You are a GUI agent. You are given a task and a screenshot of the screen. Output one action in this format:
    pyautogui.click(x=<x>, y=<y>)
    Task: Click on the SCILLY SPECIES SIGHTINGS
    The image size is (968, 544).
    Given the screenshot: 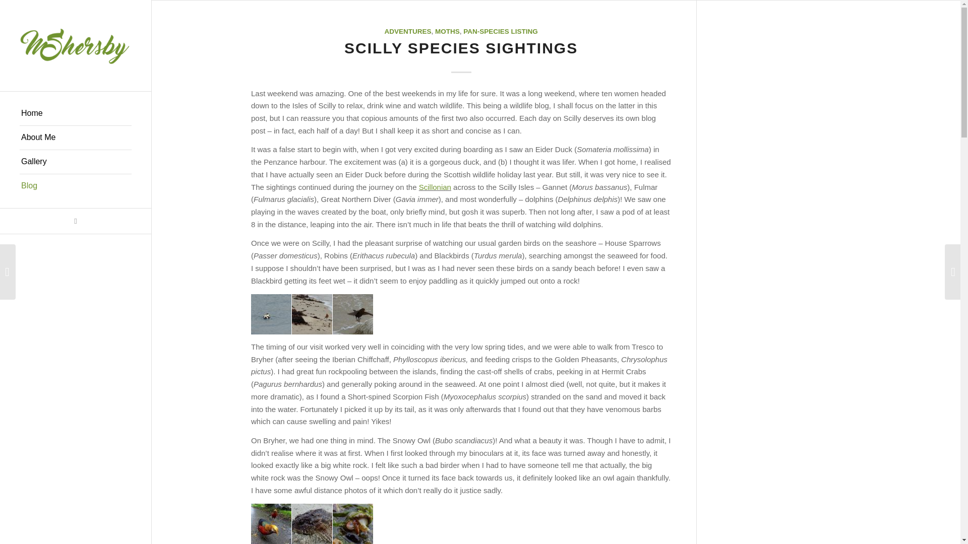 What is the action you would take?
    pyautogui.click(x=461, y=48)
    